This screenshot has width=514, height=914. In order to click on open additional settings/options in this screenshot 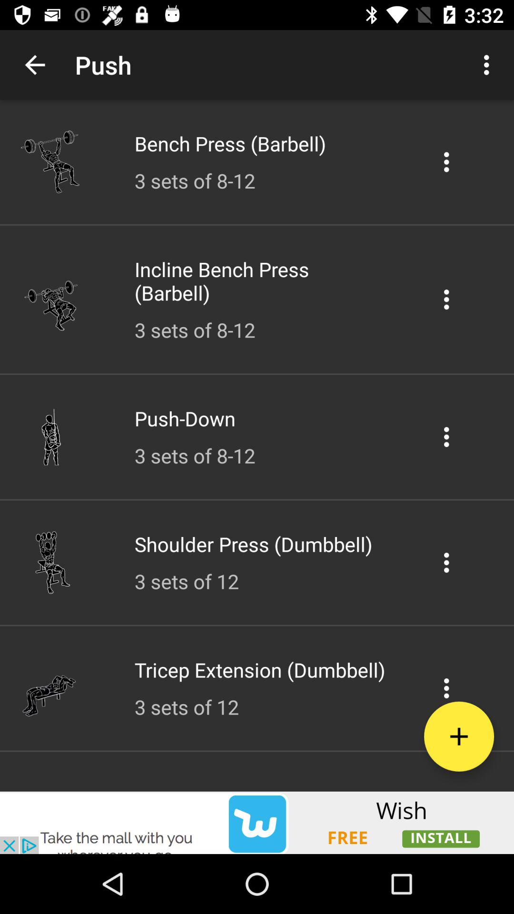, I will do `click(446, 688)`.